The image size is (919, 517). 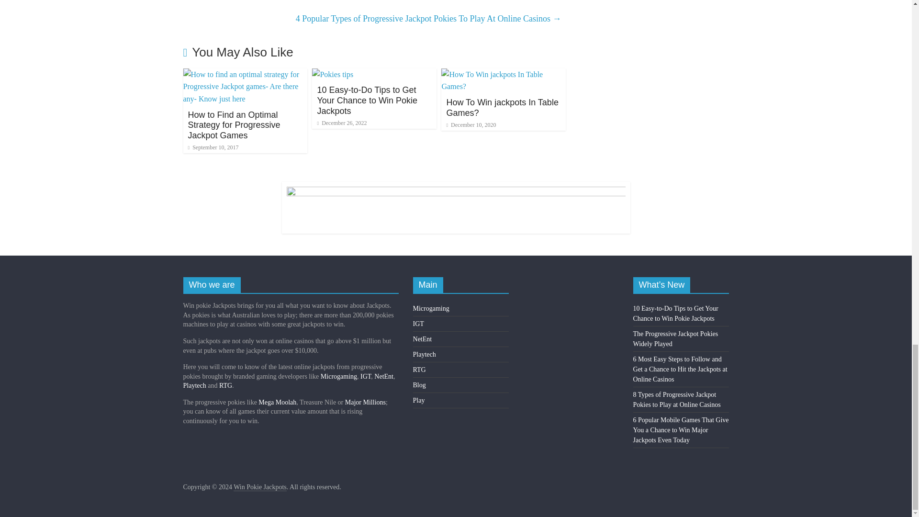 What do you see at coordinates (471, 124) in the screenshot?
I see `December 10, 2020` at bounding box center [471, 124].